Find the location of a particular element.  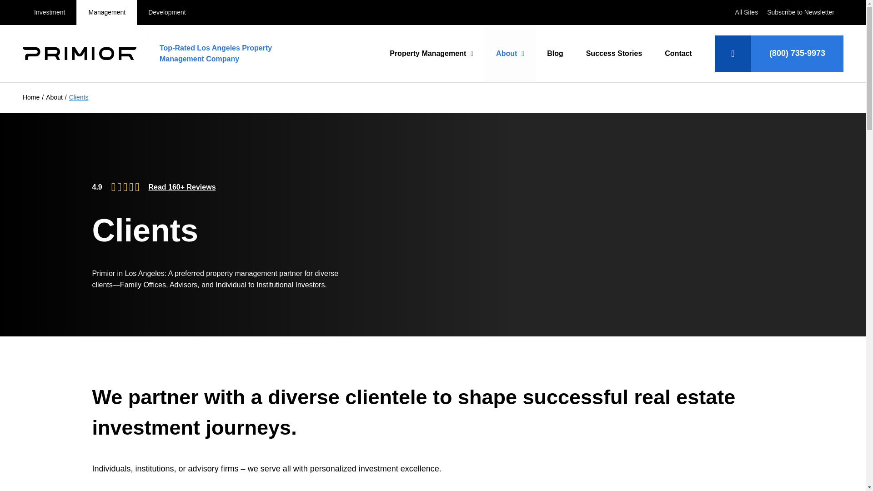

Home is located at coordinates (31, 97).